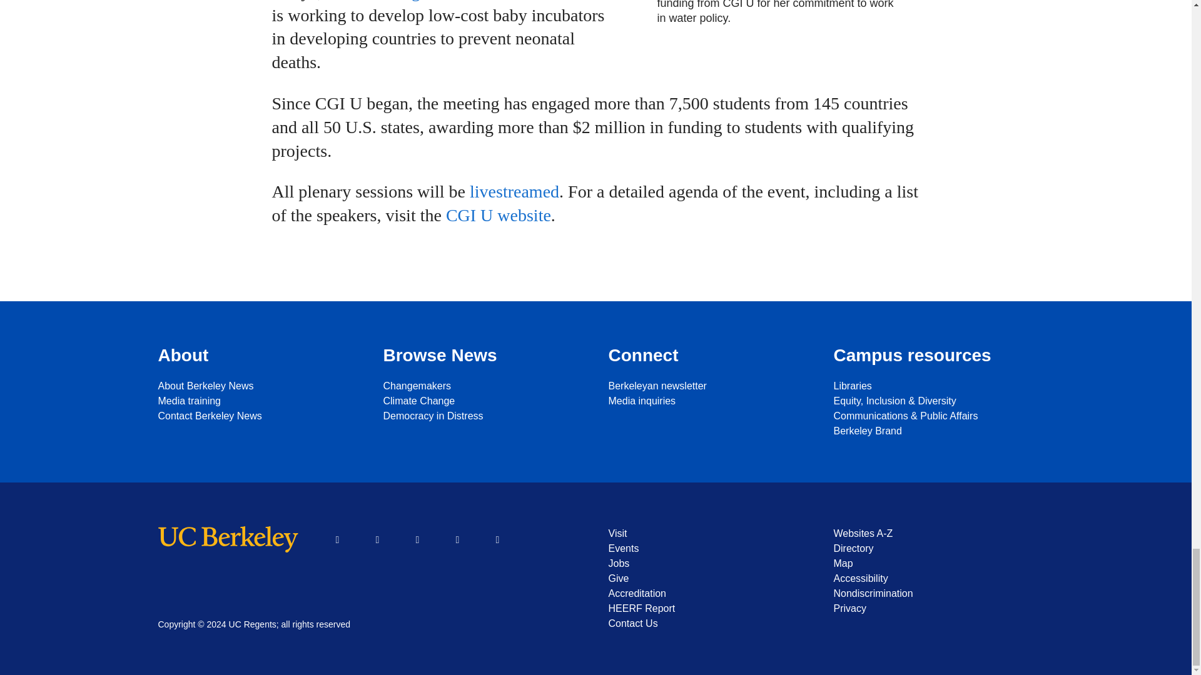 The height and width of the screenshot is (675, 1201). What do you see at coordinates (483, 401) in the screenshot?
I see `Climate Change` at bounding box center [483, 401].